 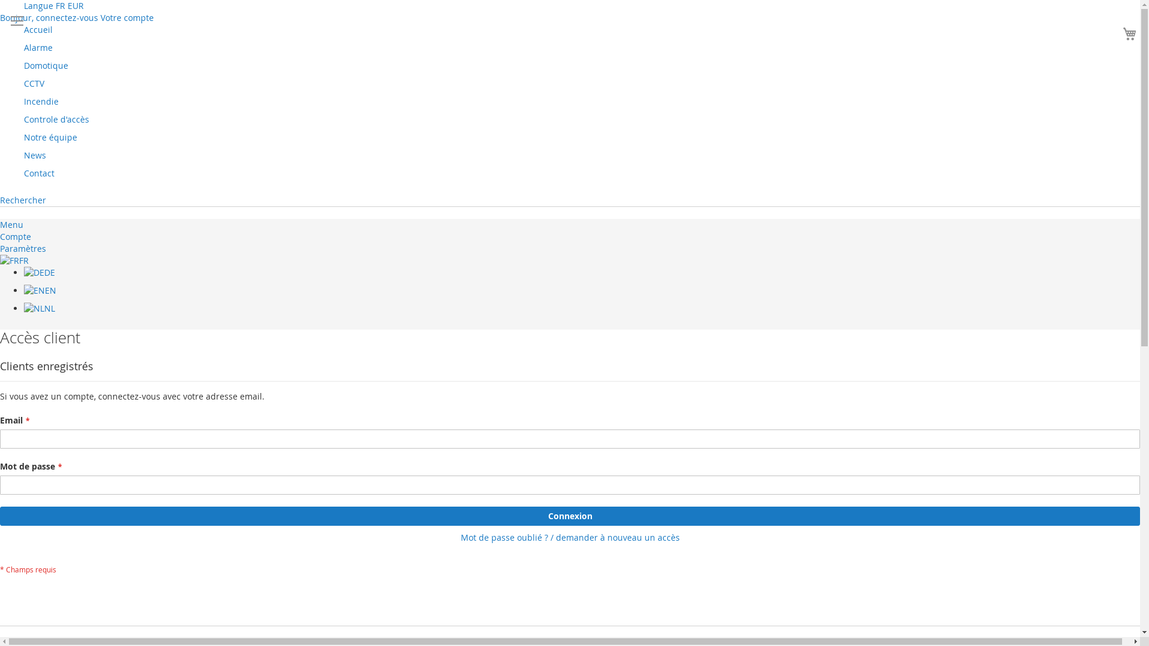 What do you see at coordinates (23, 200) in the screenshot?
I see `Rechercher` at bounding box center [23, 200].